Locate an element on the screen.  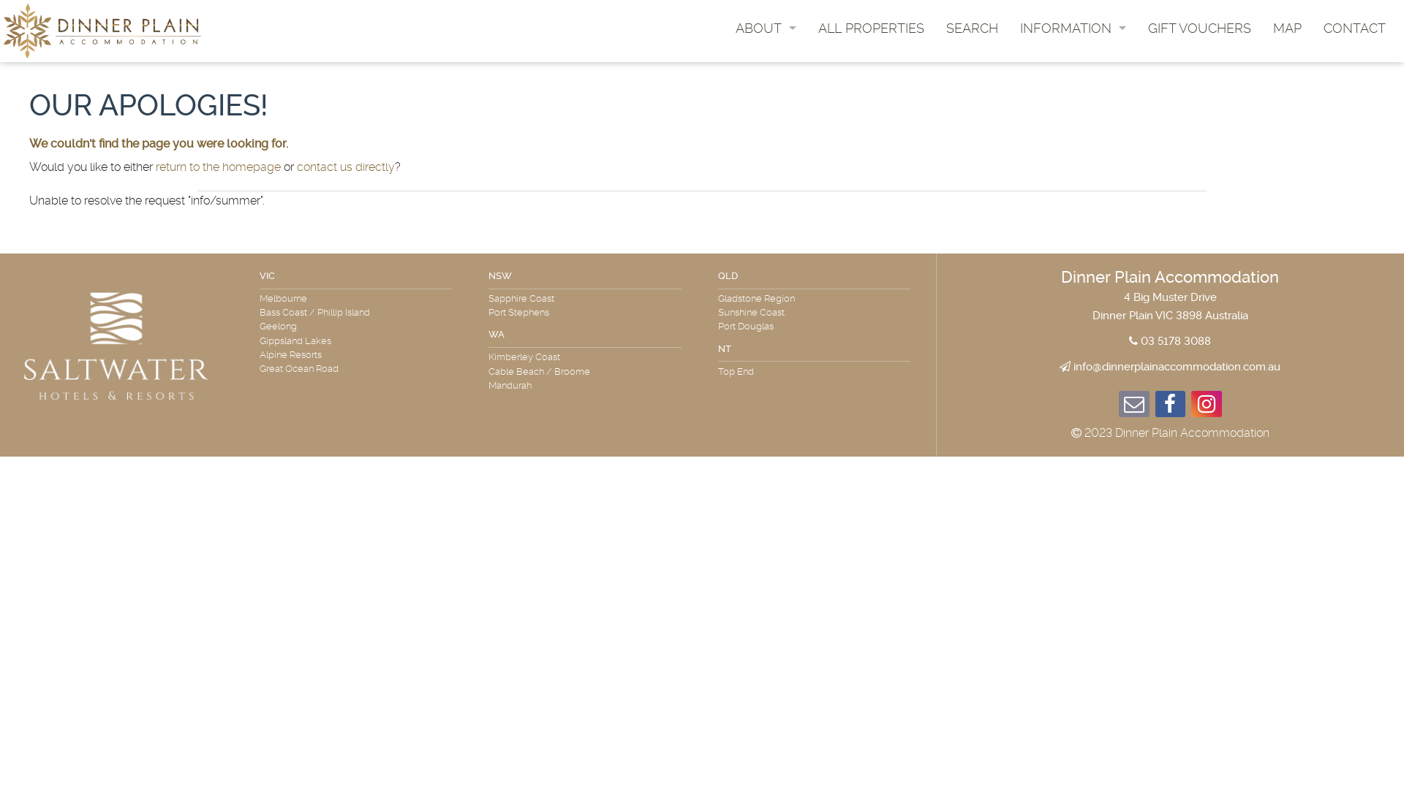
GIFT VOUCHERS is located at coordinates (1199, 28).